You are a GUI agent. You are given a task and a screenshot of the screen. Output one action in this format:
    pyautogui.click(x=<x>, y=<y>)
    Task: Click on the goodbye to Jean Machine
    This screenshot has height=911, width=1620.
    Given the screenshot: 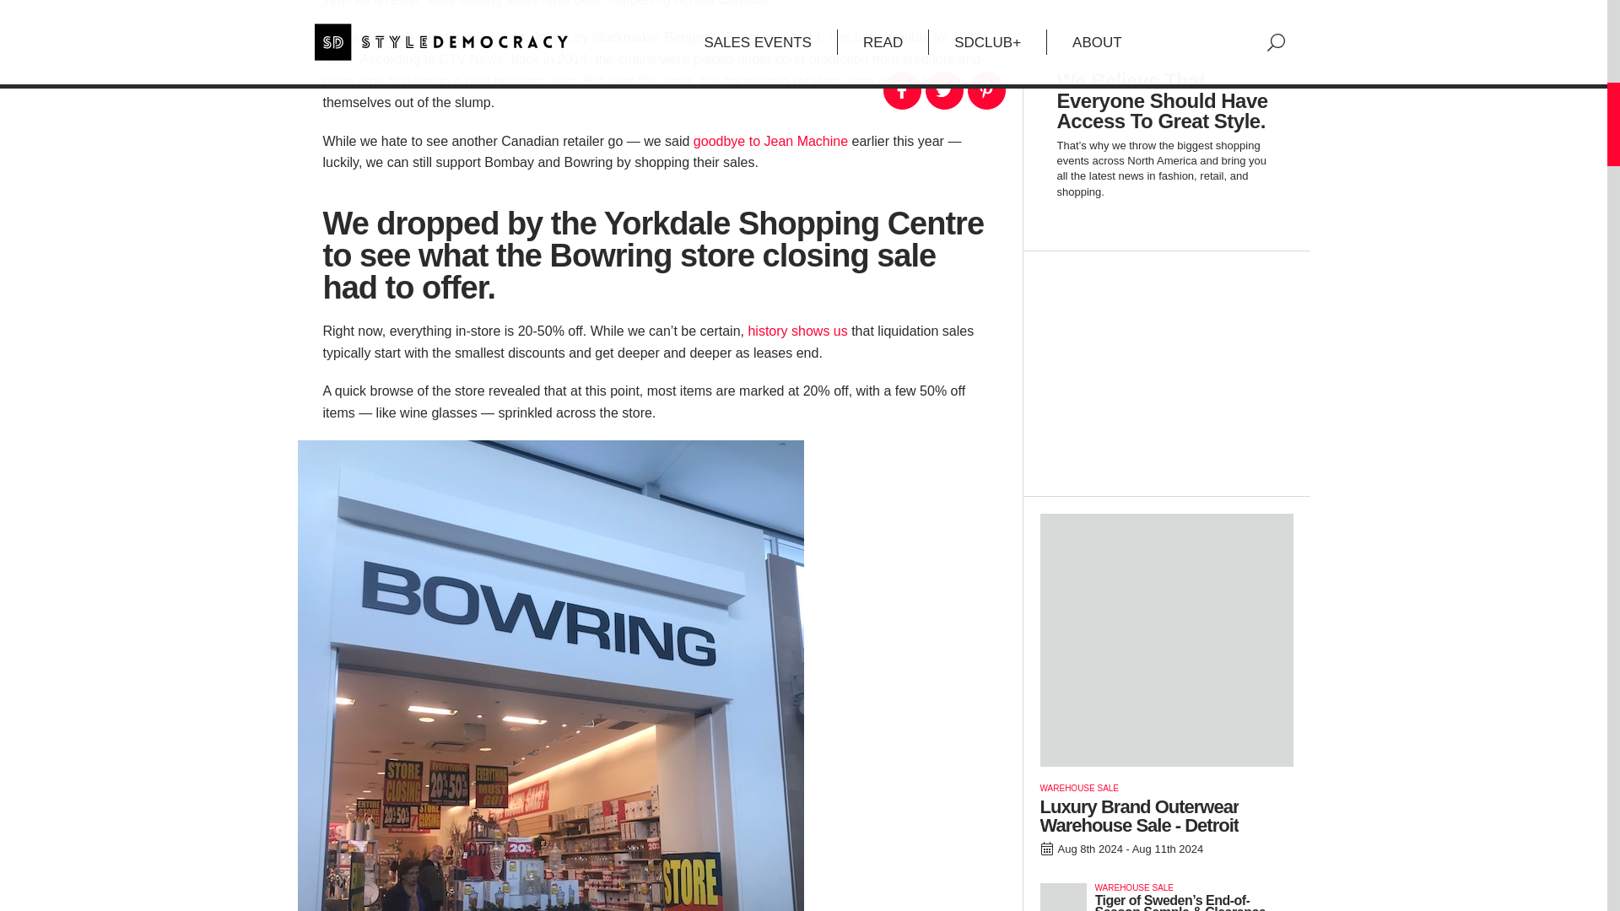 What is the action you would take?
    pyautogui.click(x=769, y=141)
    